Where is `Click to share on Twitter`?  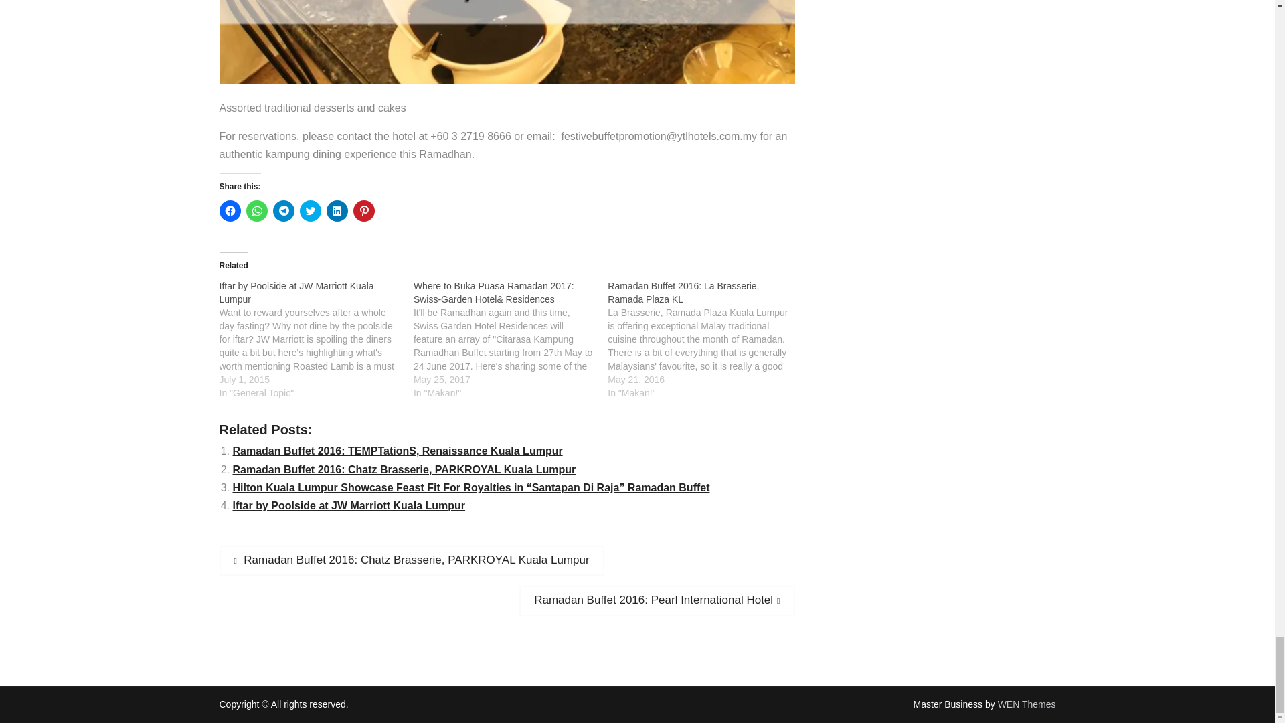
Click to share on Twitter is located at coordinates (311, 210).